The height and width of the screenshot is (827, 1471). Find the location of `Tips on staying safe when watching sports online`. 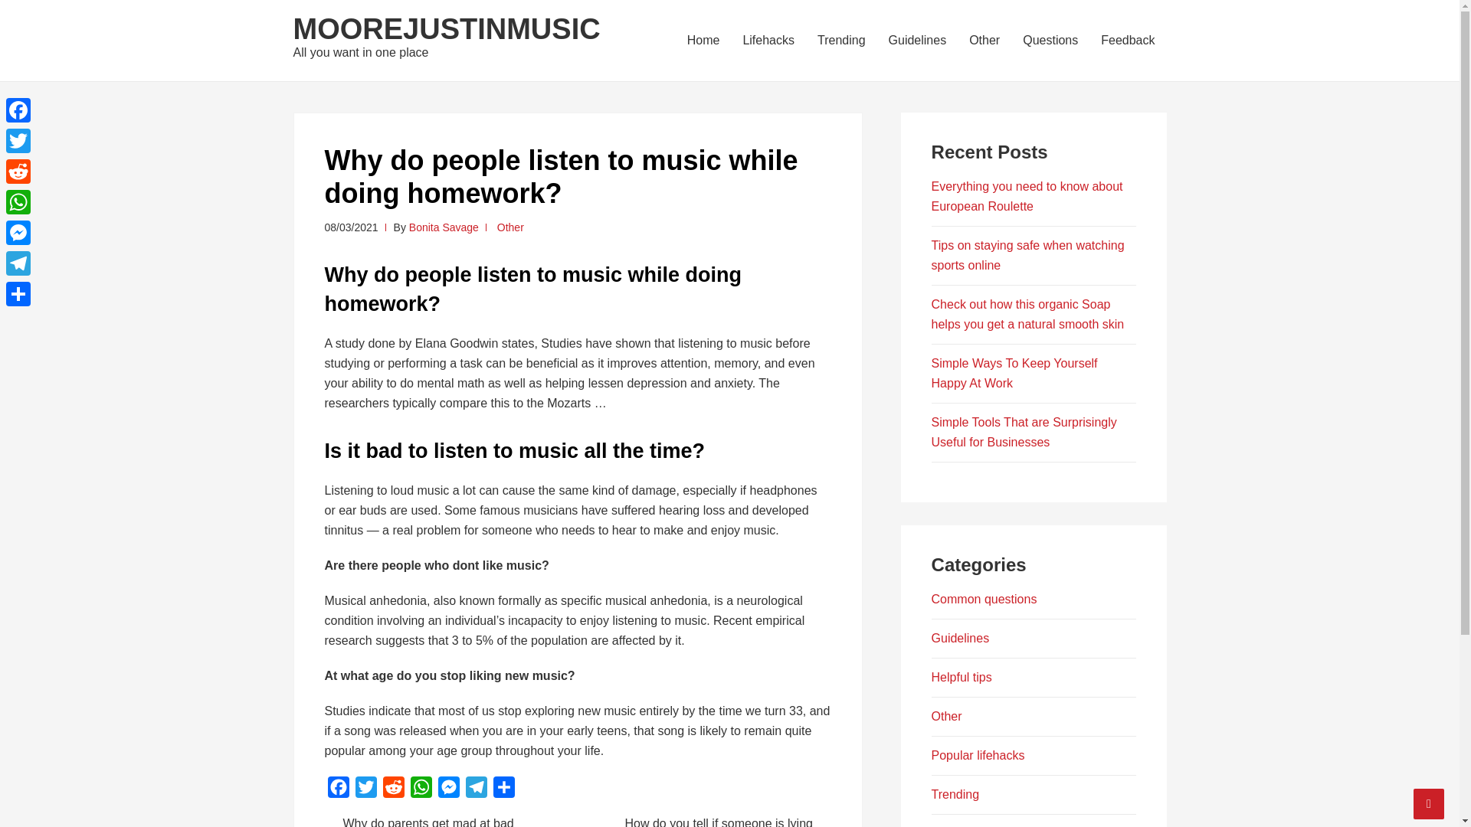

Tips on staying safe when watching sports online is located at coordinates (1028, 256).